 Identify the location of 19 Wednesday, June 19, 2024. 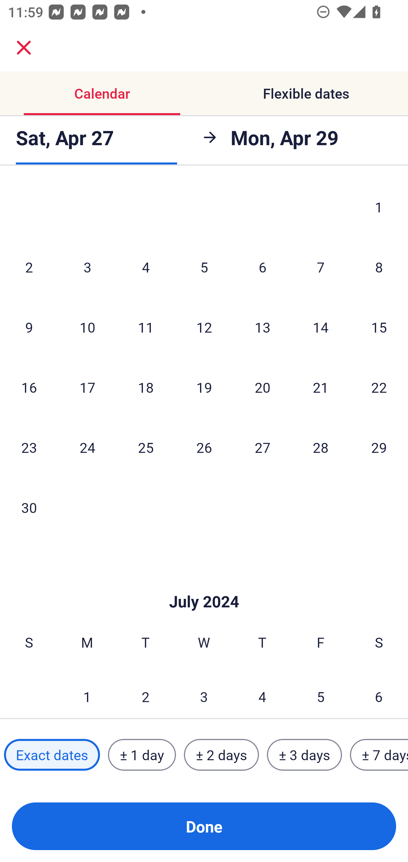
(204, 387).